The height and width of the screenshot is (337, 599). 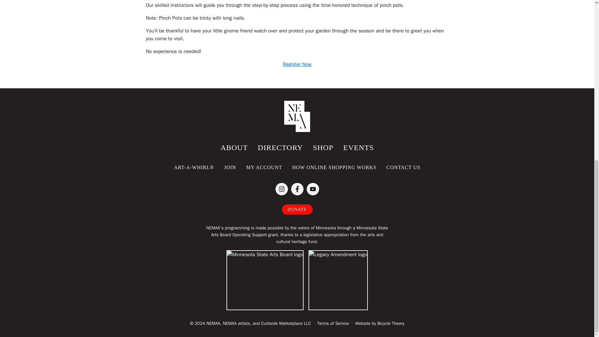 What do you see at coordinates (230, 167) in the screenshot?
I see `JOIN` at bounding box center [230, 167].